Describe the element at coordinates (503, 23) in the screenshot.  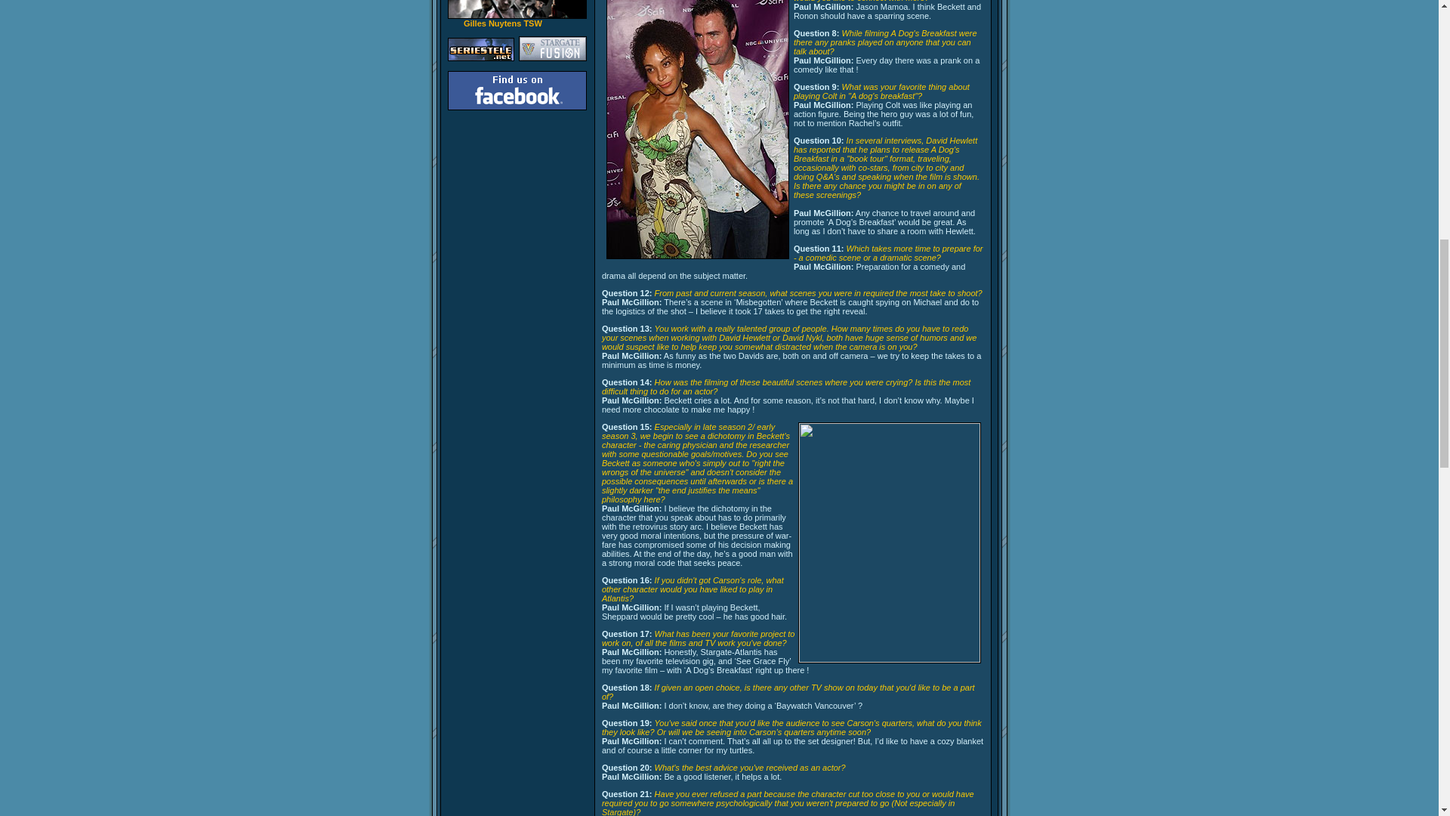
I see `Gilles Nuytens TSW` at that location.